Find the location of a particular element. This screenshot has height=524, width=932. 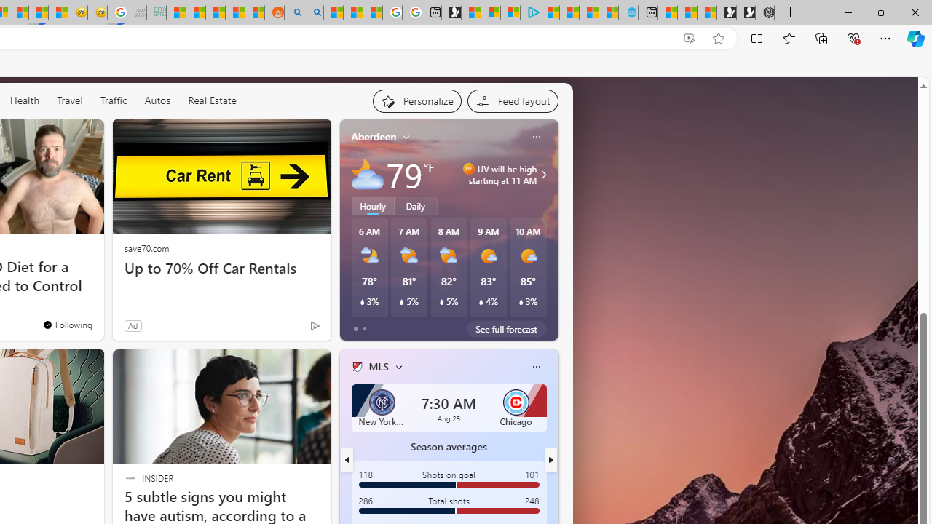

Class: icon-img is located at coordinates (536, 367).